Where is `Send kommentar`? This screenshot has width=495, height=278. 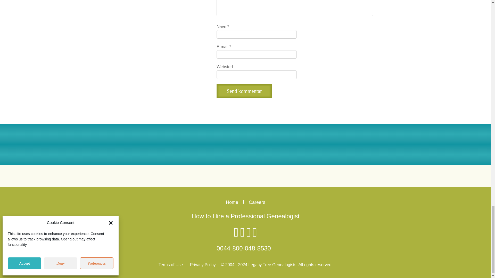 Send kommentar is located at coordinates (244, 91).